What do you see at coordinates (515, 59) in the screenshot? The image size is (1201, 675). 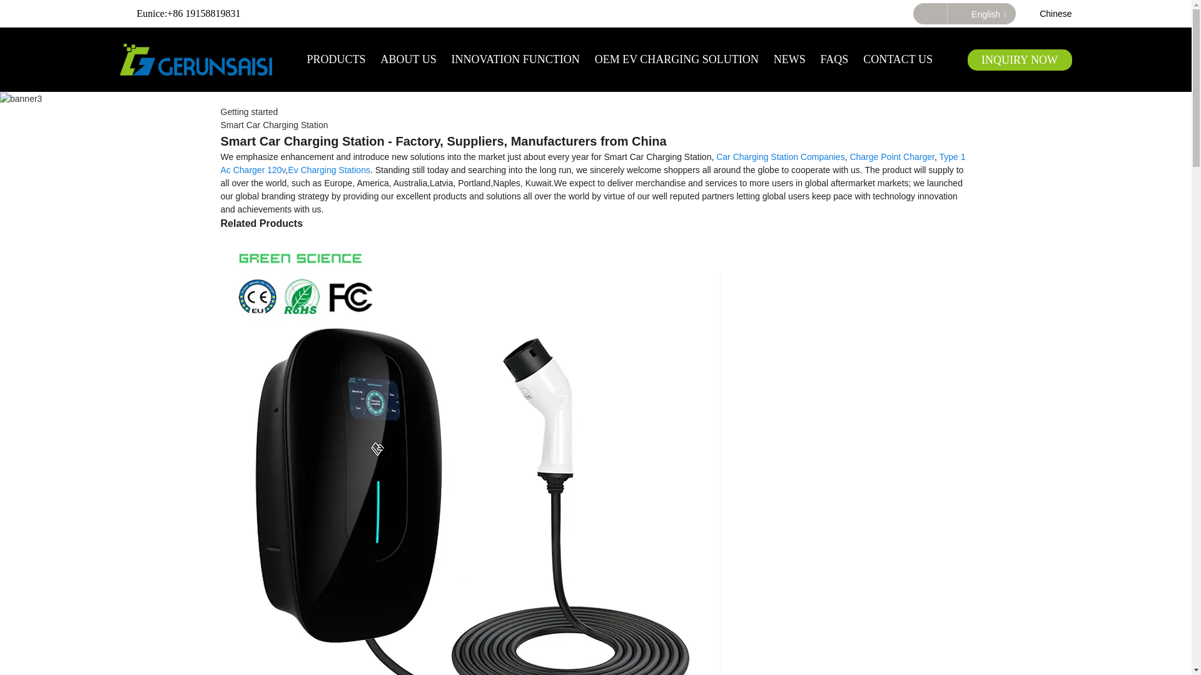 I see `INNOVATION FUNCTION` at bounding box center [515, 59].